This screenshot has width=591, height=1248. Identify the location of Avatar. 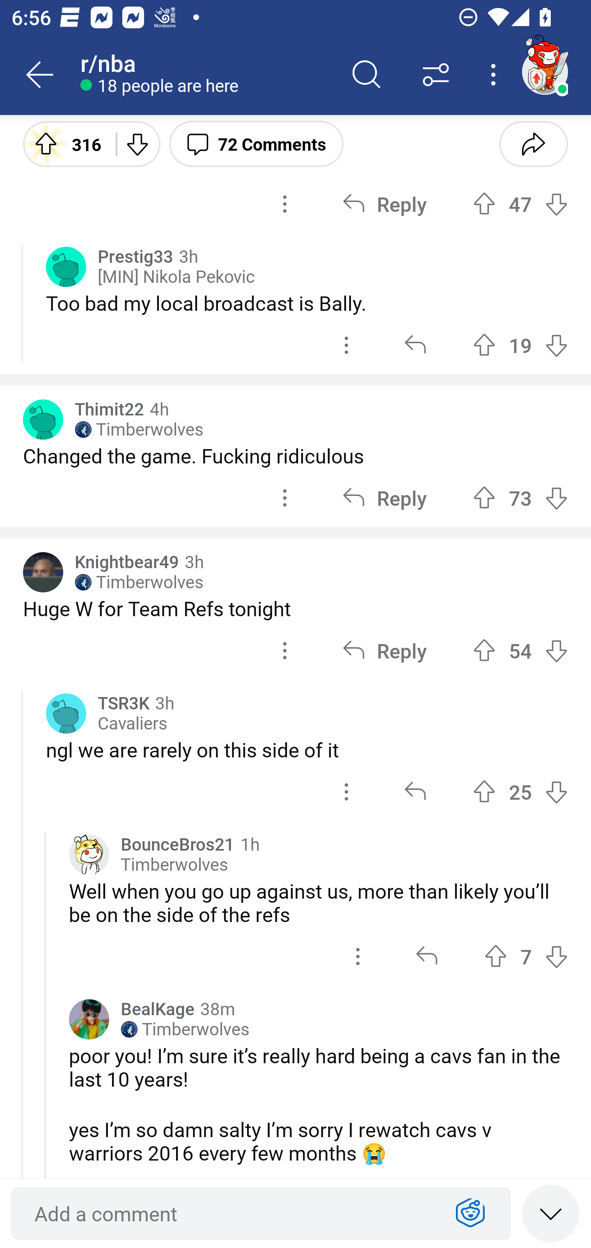
(43, 419).